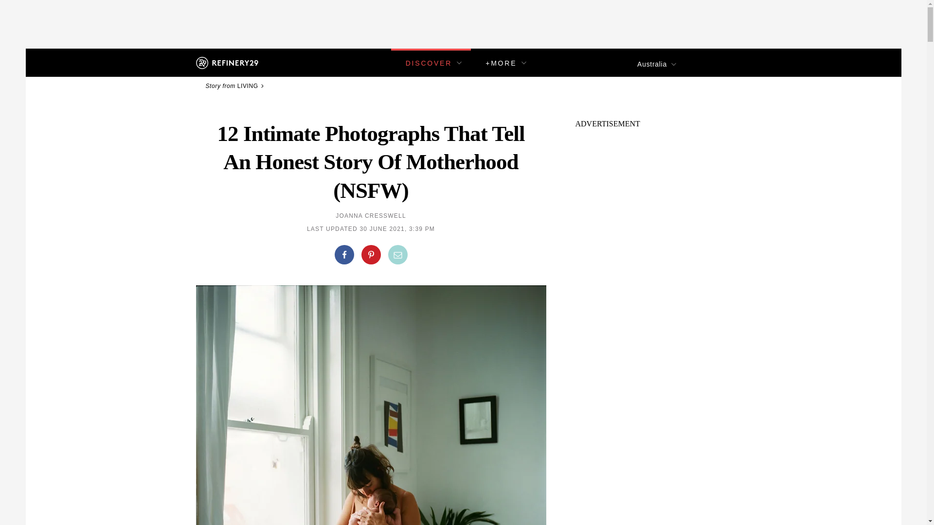 The height and width of the screenshot is (525, 934). Describe the element at coordinates (371, 216) in the screenshot. I see `JOANNA CRESSWELL` at that location.